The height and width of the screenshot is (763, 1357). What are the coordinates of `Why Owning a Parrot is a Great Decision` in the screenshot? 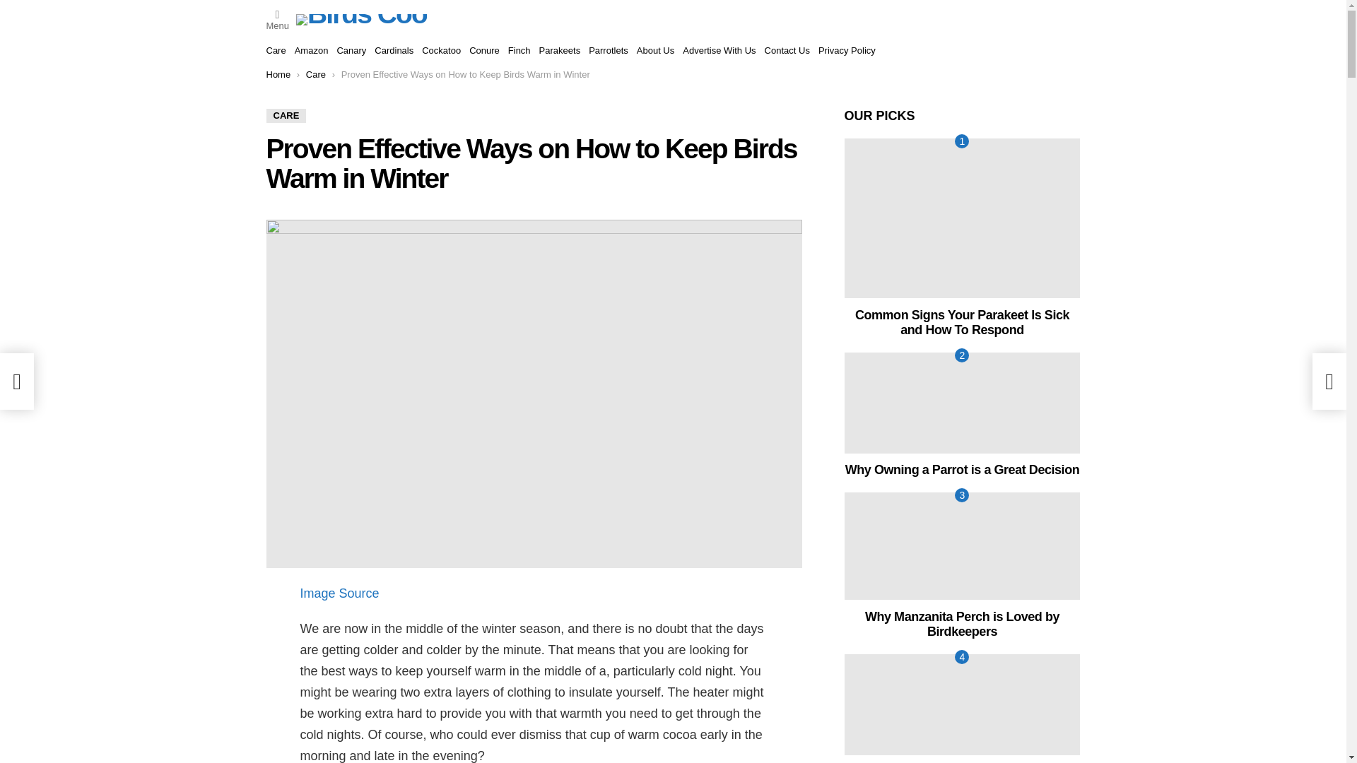 It's located at (962, 403).